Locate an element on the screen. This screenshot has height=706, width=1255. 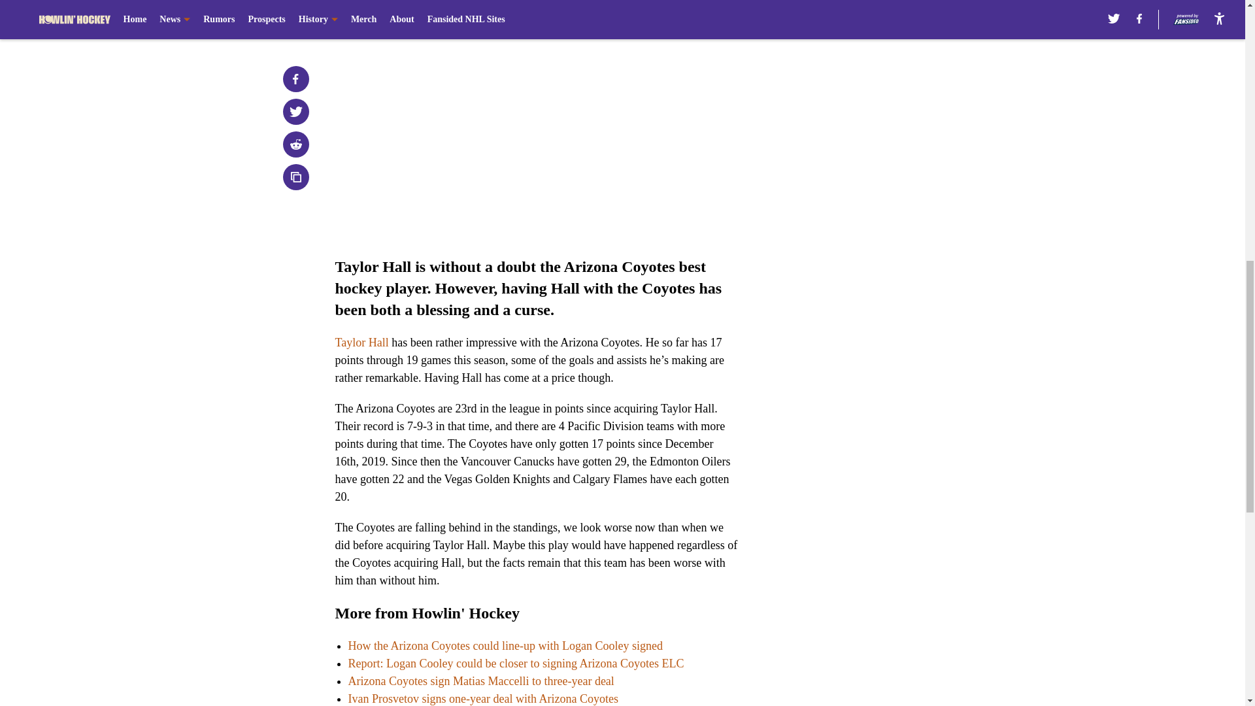
Taylor Hall is located at coordinates (361, 343).